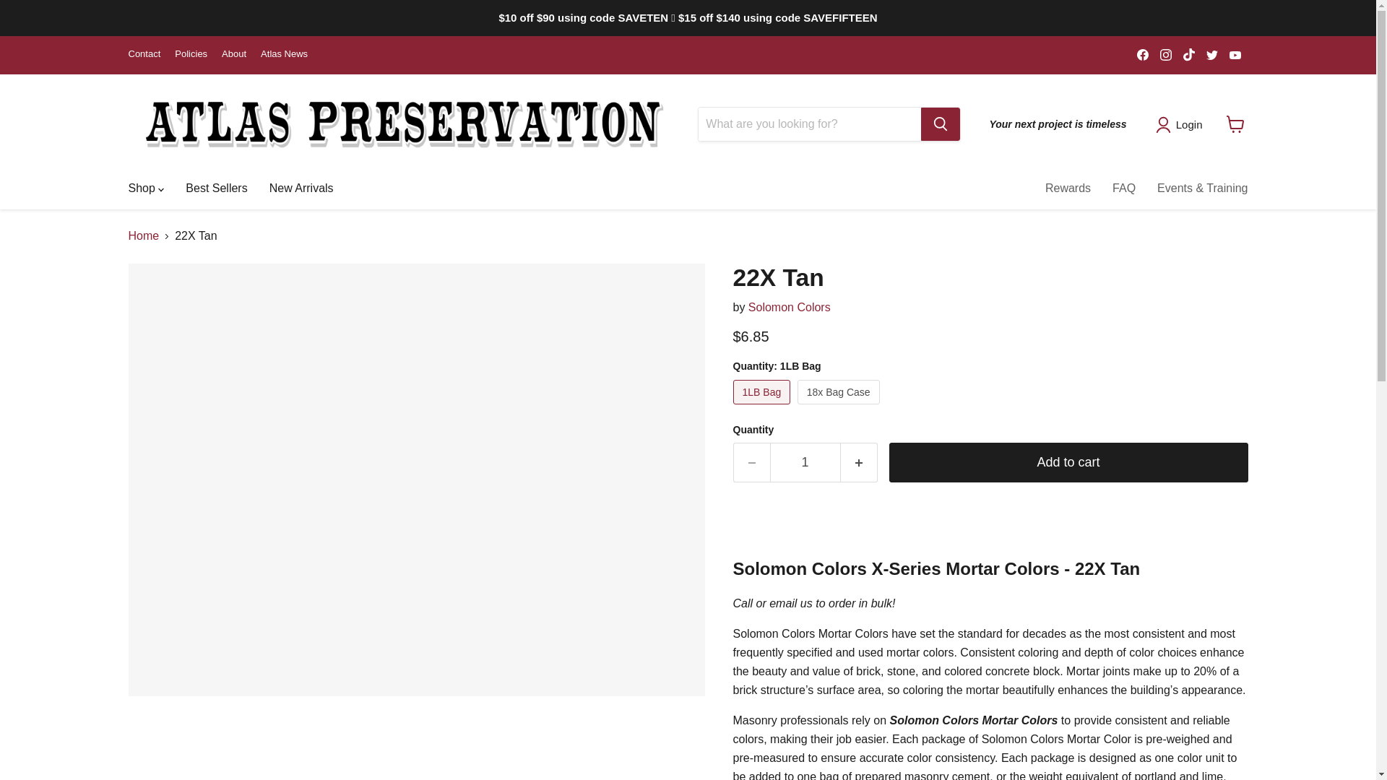  Describe the element at coordinates (1143, 54) in the screenshot. I see `Find us on Facebook` at that location.